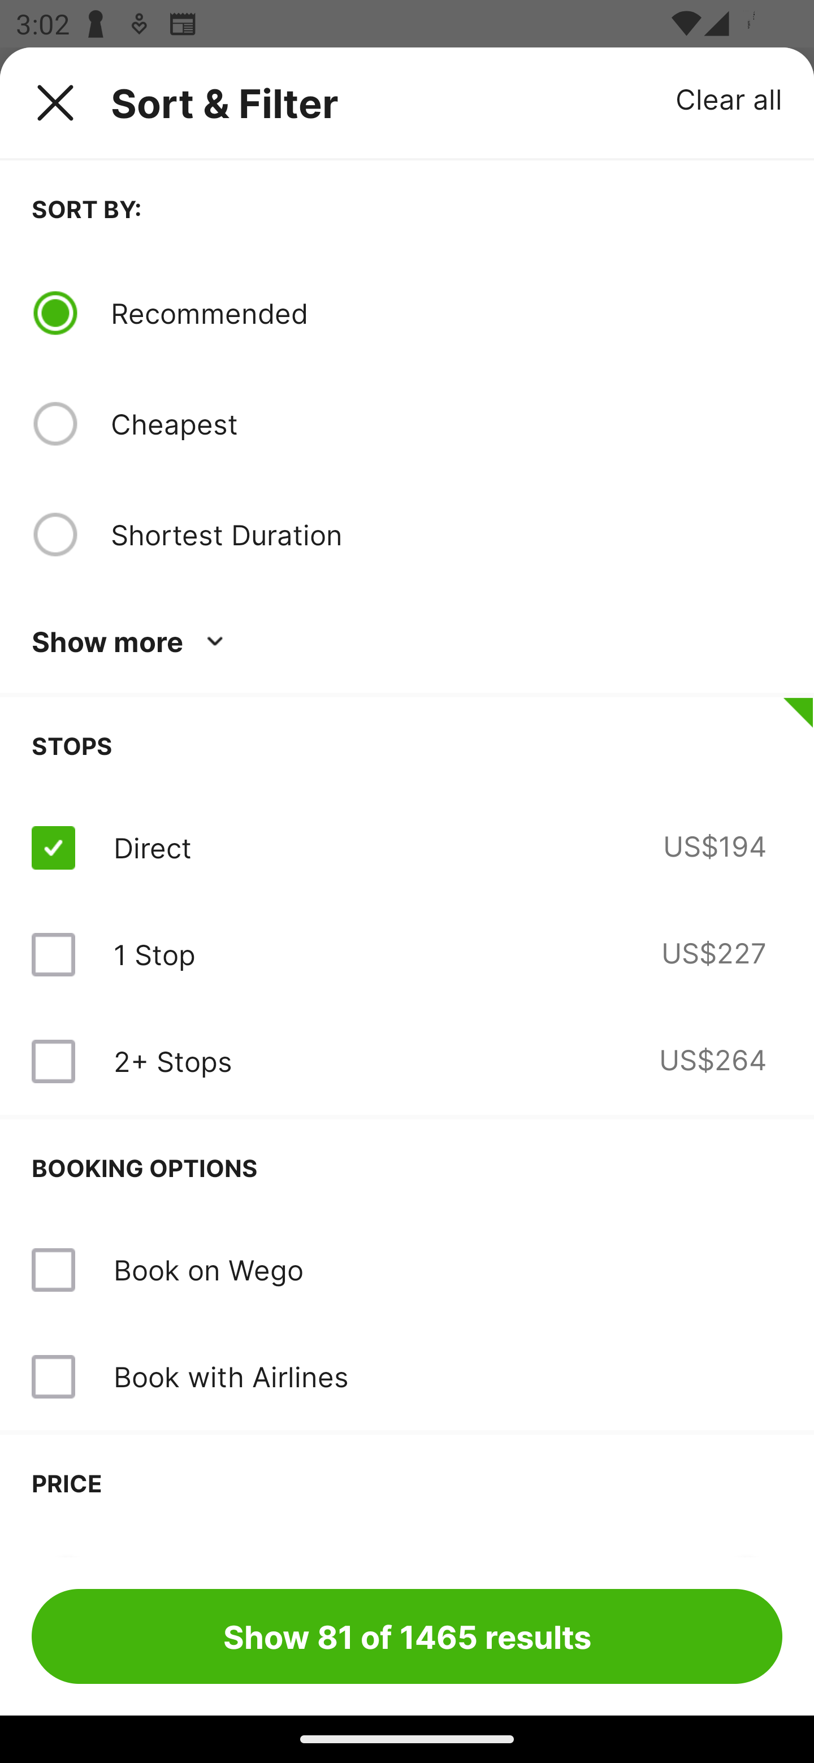 The width and height of the screenshot is (814, 1763). I want to click on Book on Wego, so click(208, 1269).